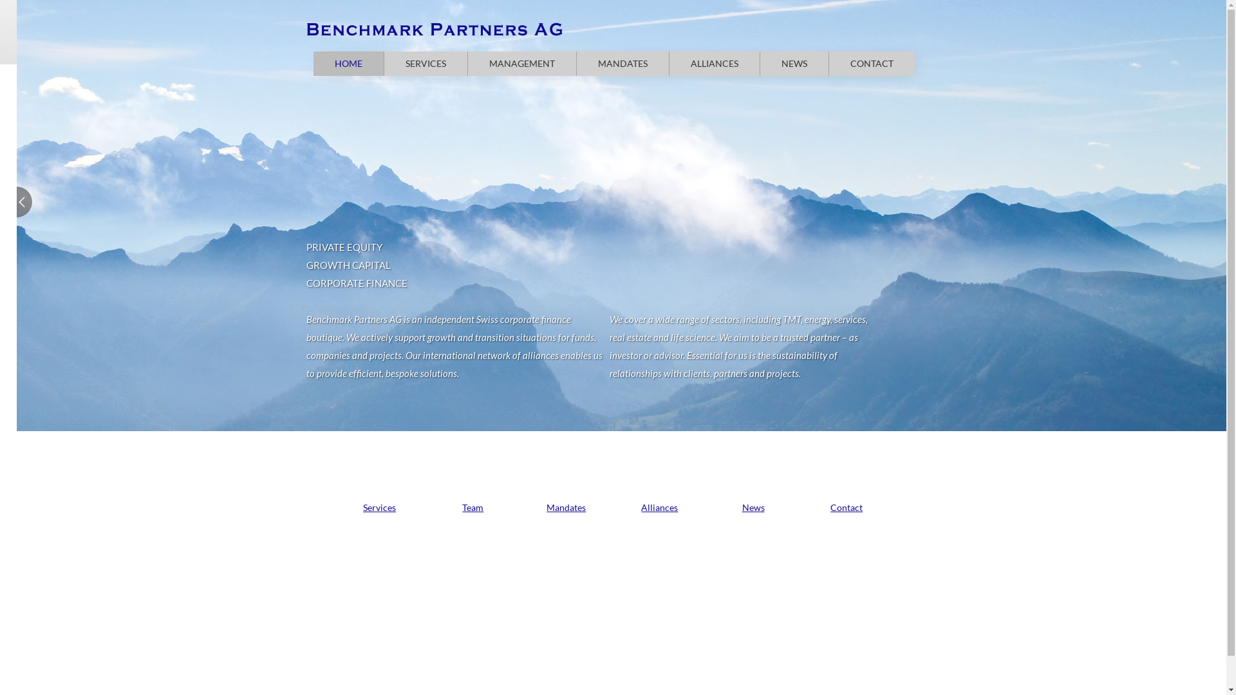 The image size is (1236, 695). I want to click on MANDATES, so click(623, 63).